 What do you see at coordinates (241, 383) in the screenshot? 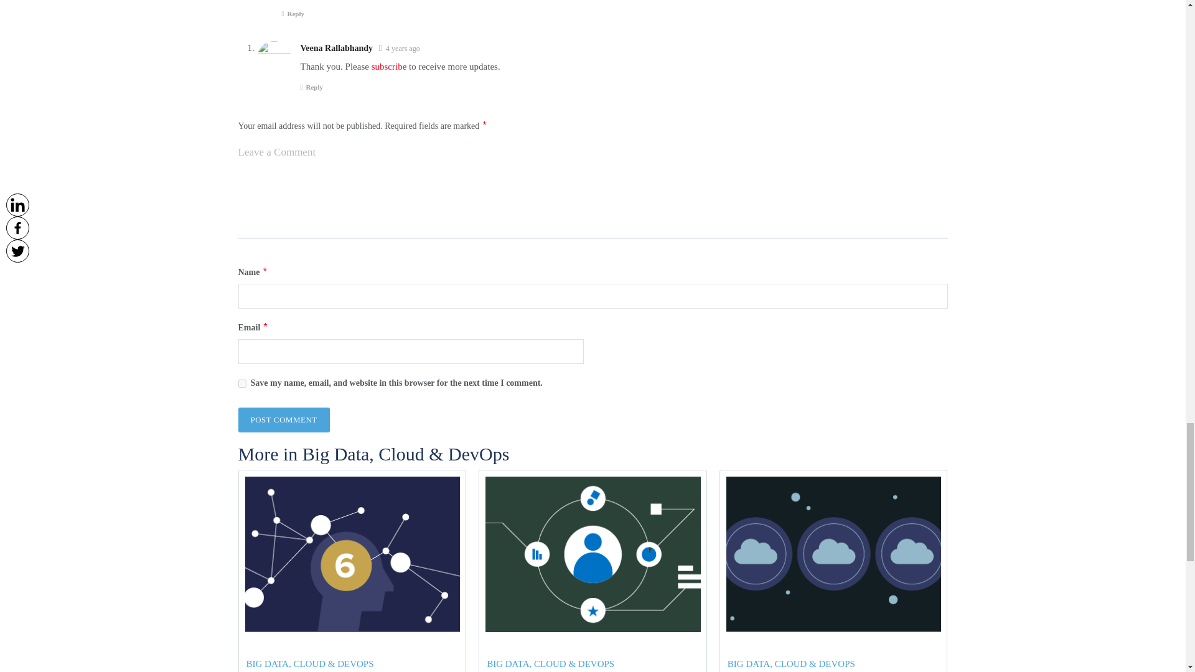
I see `yes` at bounding box center [241, 383].